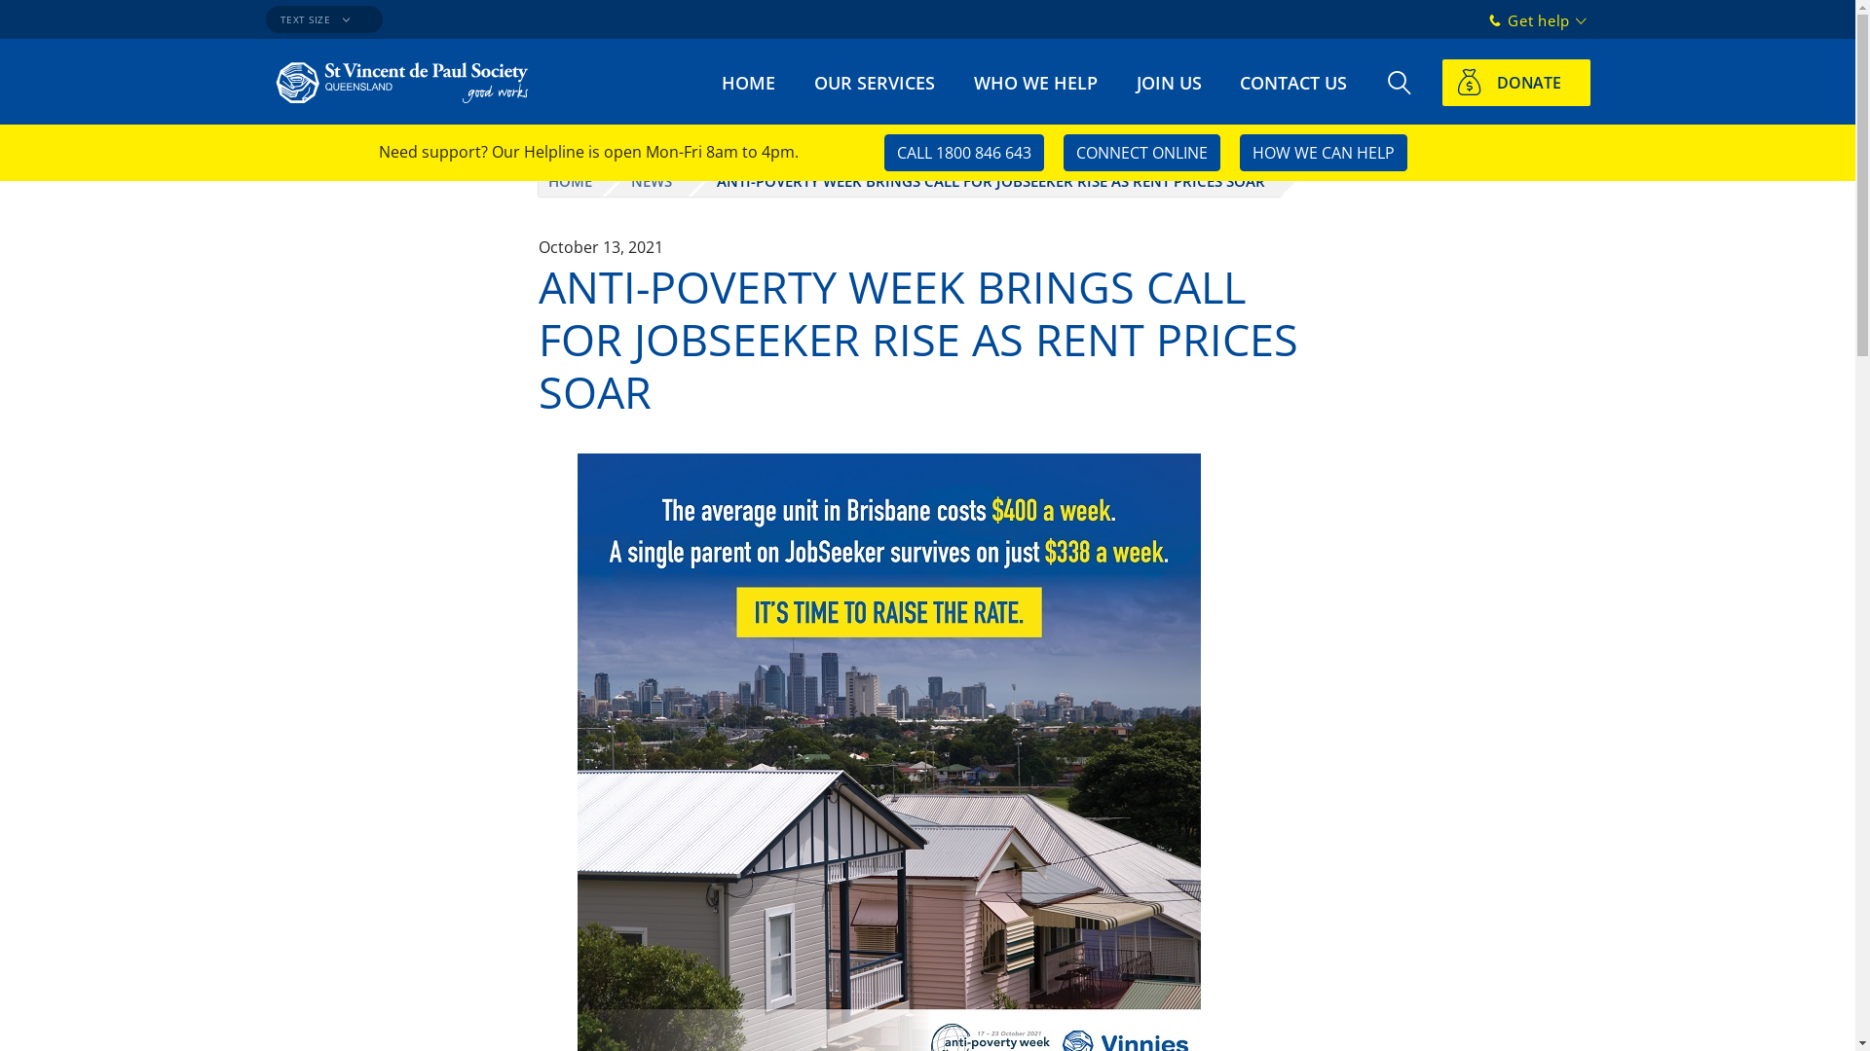  What do you see at coordinates (647, 181) in the screenshot?
I see `NEWS` at bounding box center [647, 181].